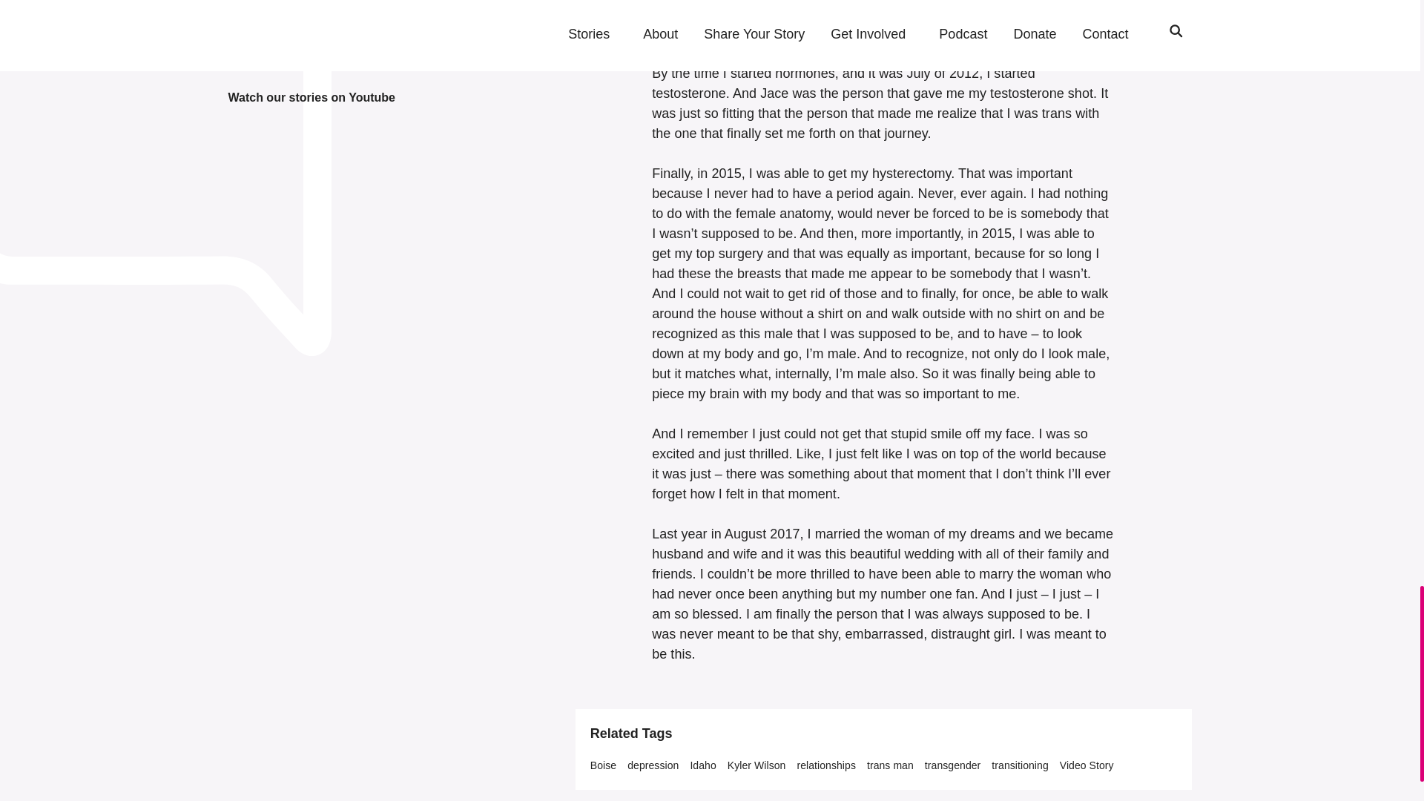 The width and height of the screenshot is (1424, 801). Describe the element at coordinates (653, 765) in the screenshot. I see `depression` at that location.